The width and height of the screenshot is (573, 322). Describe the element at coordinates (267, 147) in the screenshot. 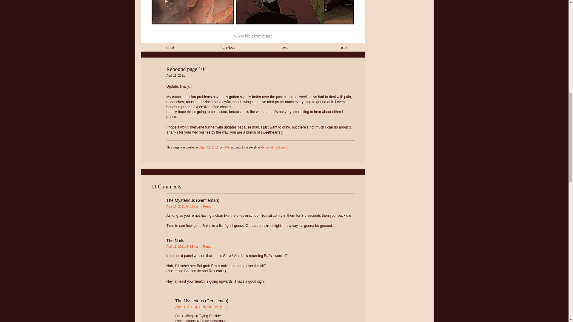

I see `Rebound` at that location.